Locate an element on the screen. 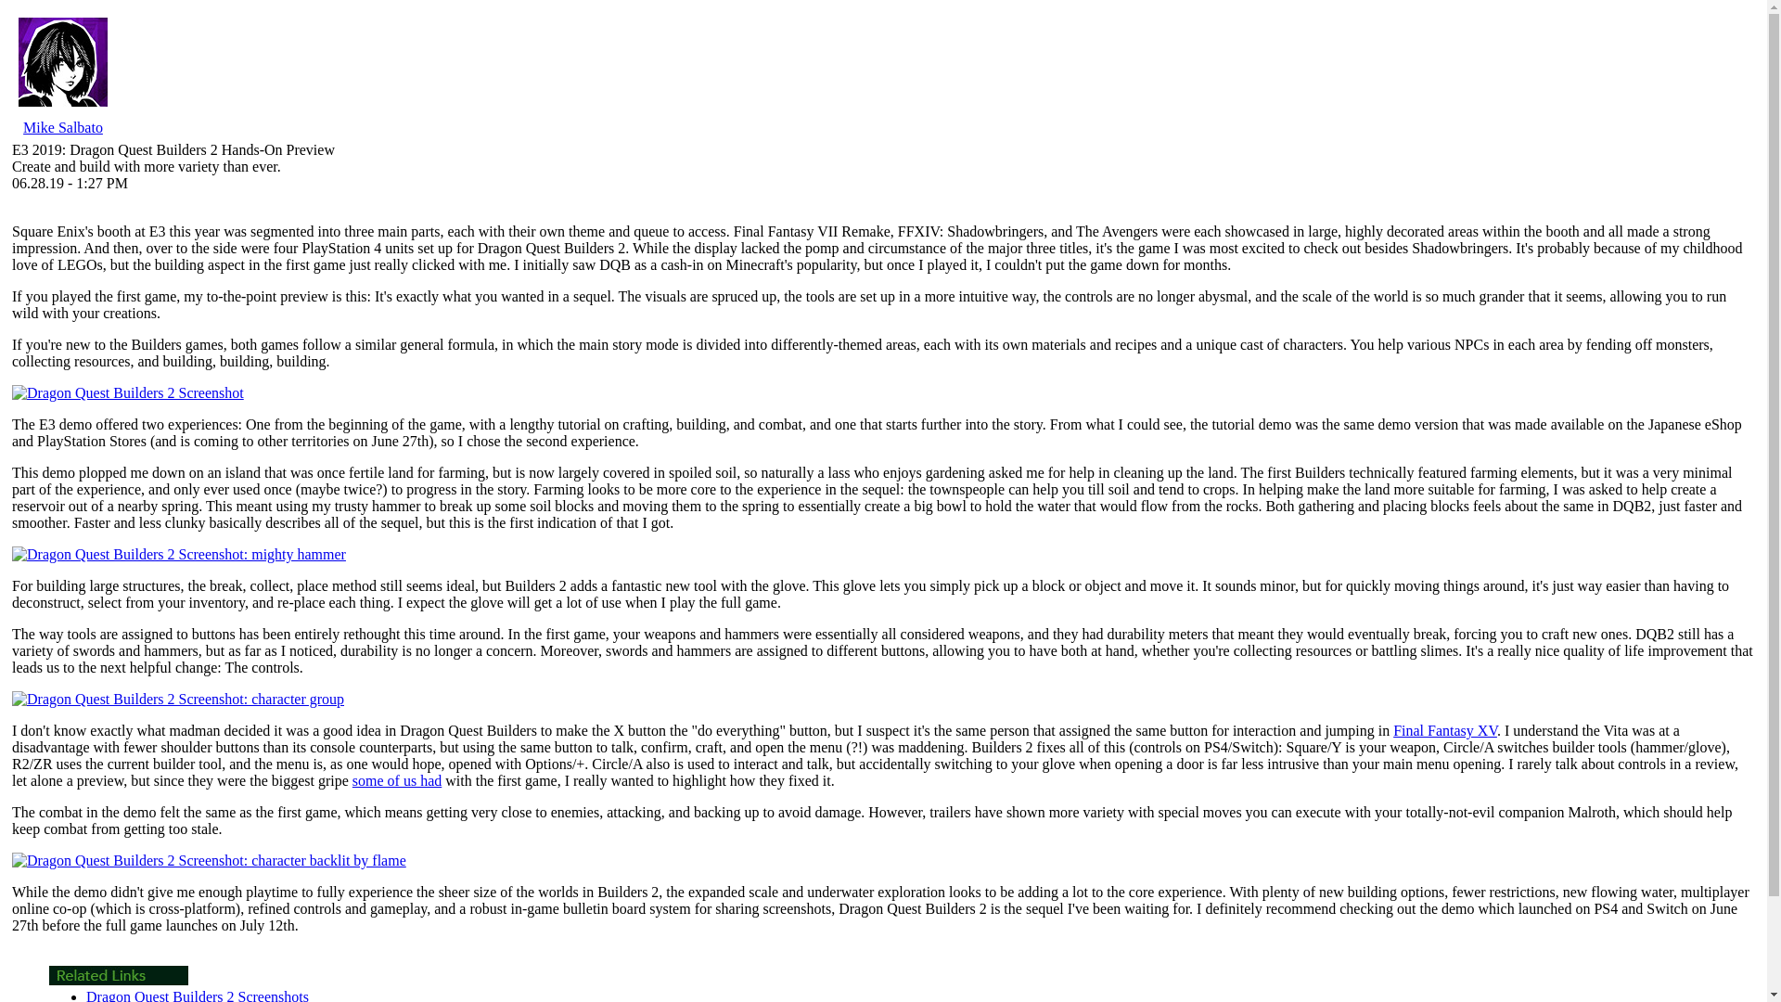 The height and width of the screenshot is (1002, 1781). Mike Salbato is located at coordinates (63, 126).